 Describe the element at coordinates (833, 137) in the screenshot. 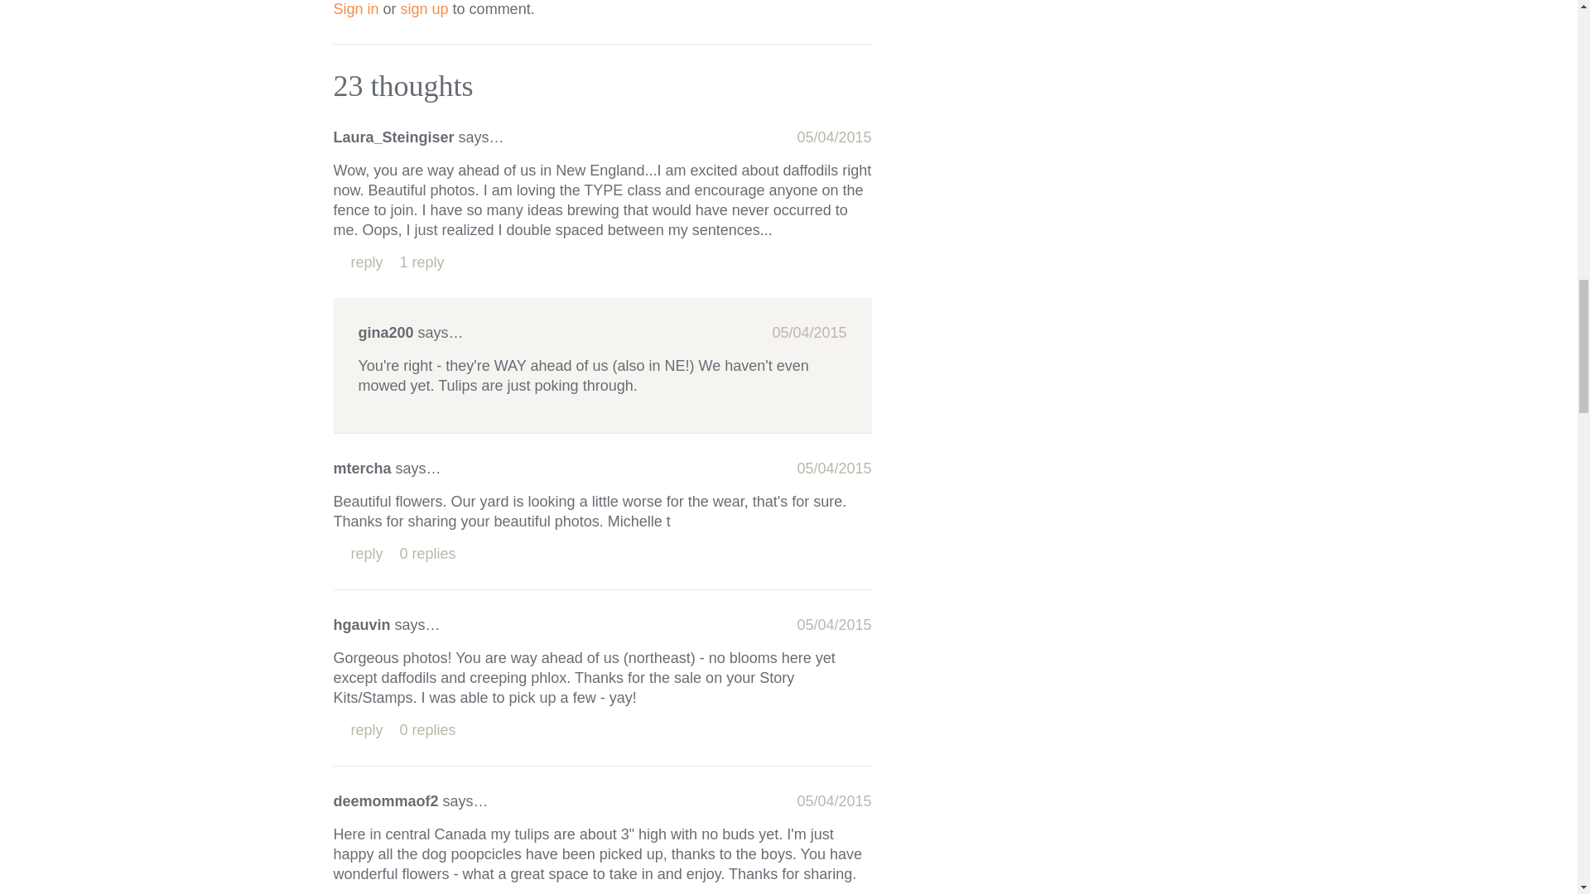

I see `2015-05-04T06:57:53-04:00` at that location.